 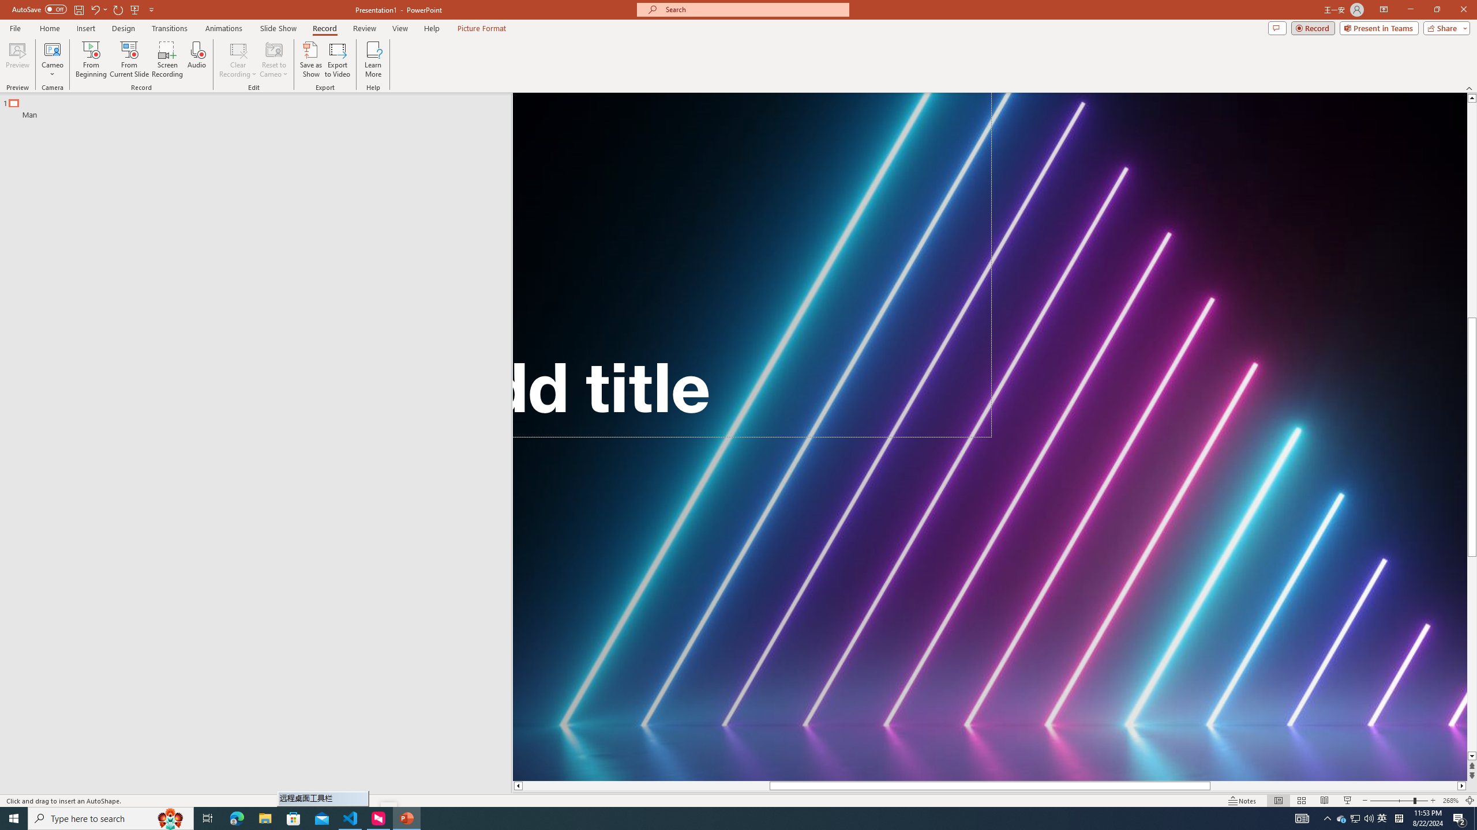 What do you see at coordinates (167, 59) in the screenshot?
I see `Screen Recording` at bounding box center [167, 59].